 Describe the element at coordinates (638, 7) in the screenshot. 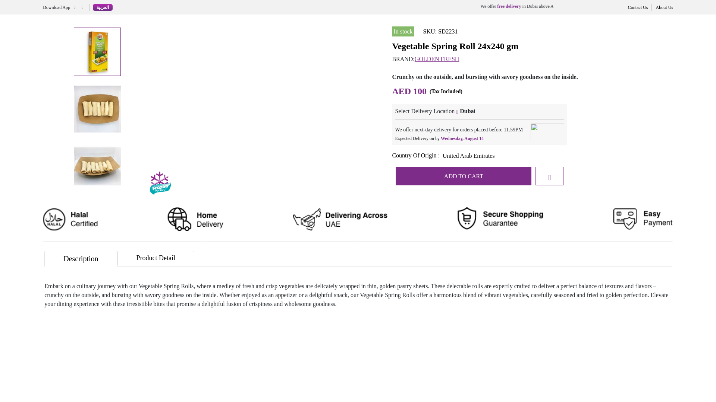

I see `Contact Us` at that location.